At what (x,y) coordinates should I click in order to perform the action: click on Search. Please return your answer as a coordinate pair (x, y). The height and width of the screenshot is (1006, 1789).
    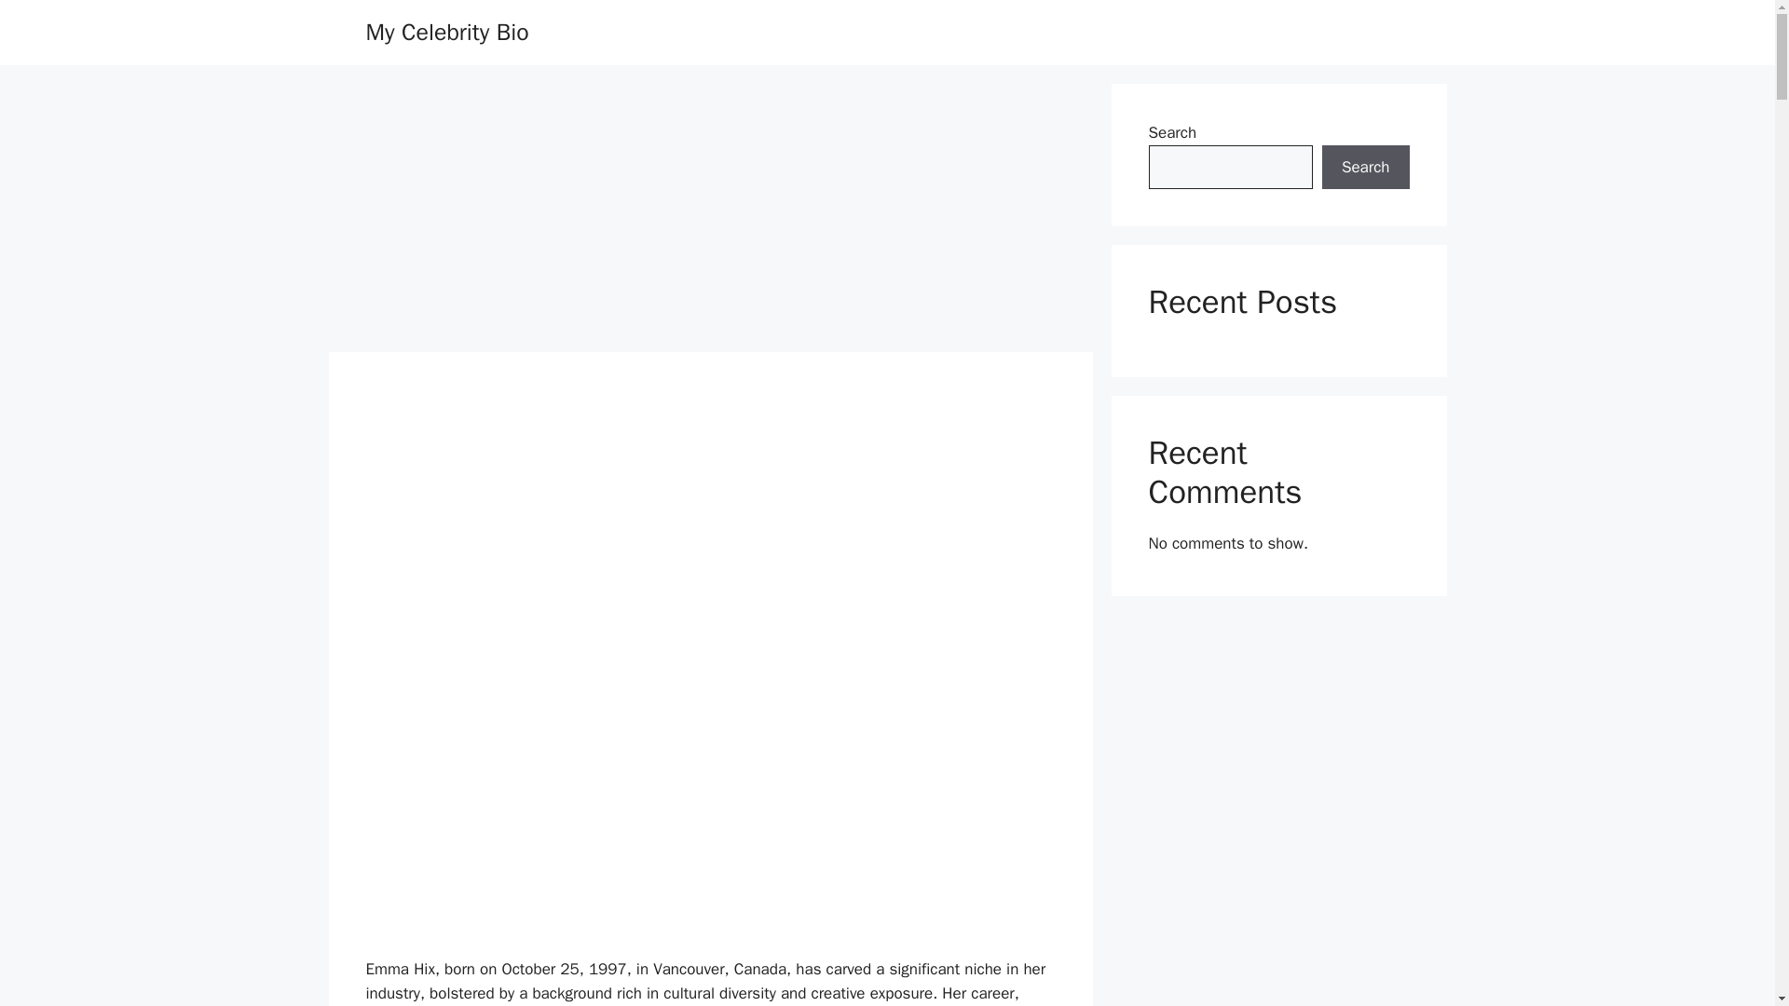
    Looking at the image, I should click on (1365, 168).